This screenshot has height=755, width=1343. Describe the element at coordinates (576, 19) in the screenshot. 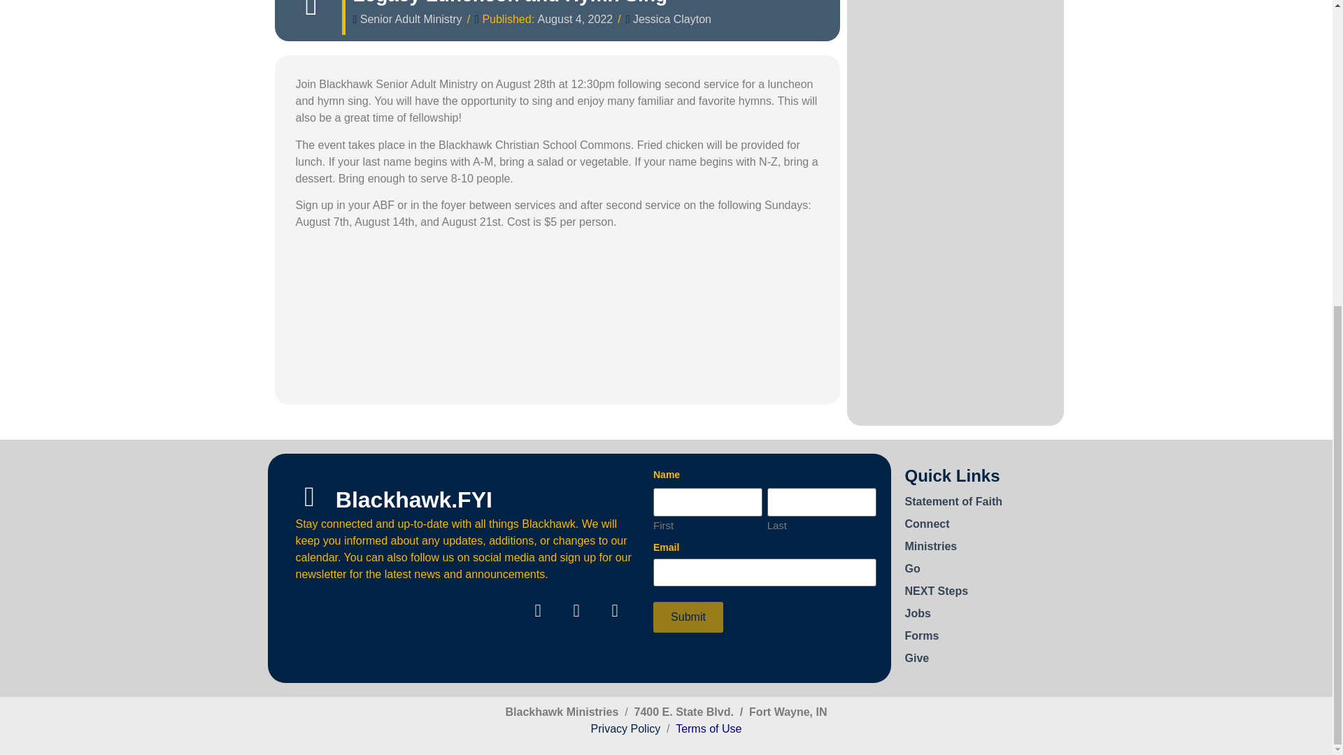

I see `3:53 PM` at that location.